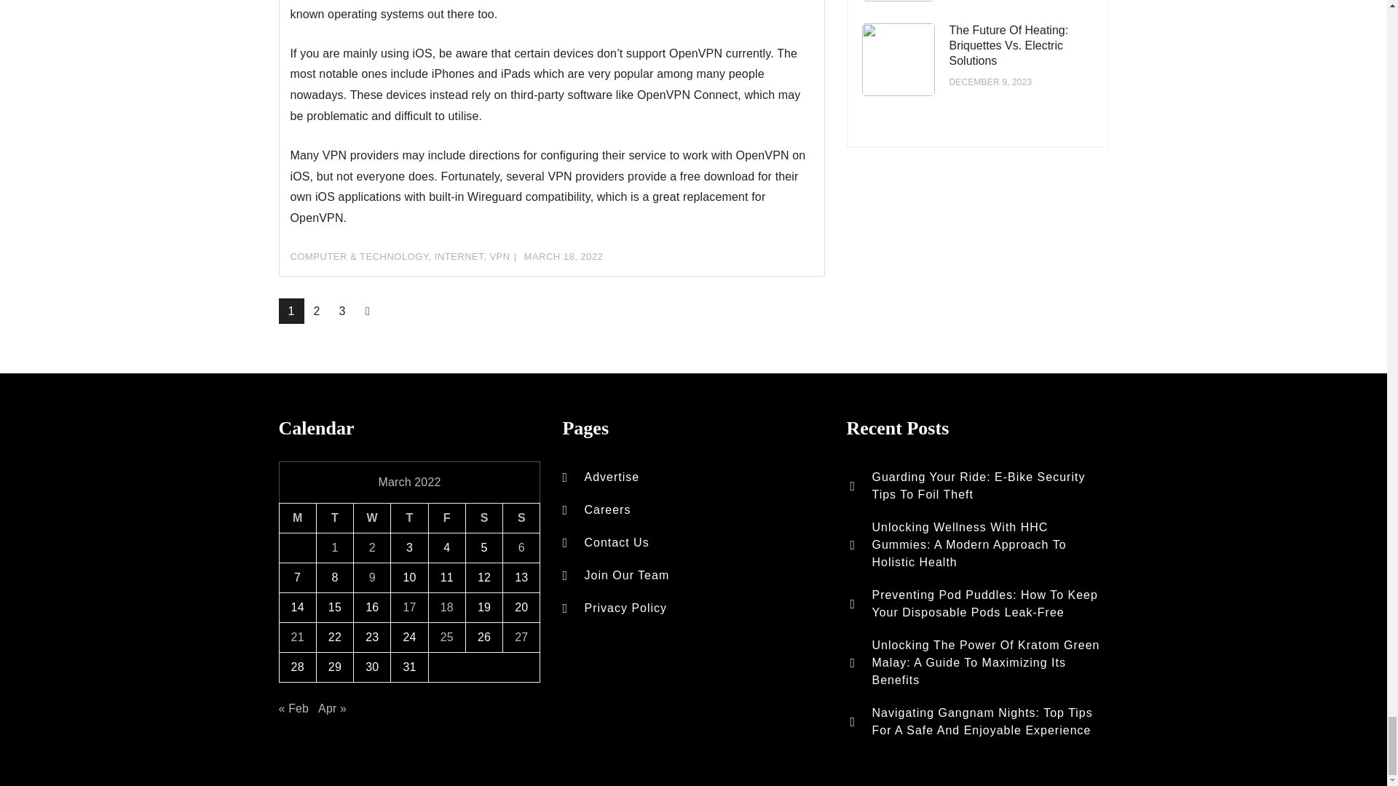 The height and width of the screenshot is (786, 1398). What do you see at coordinates (334, 518) in the screenshot?
I see `Tuesday` at bounding box center [334, 518].